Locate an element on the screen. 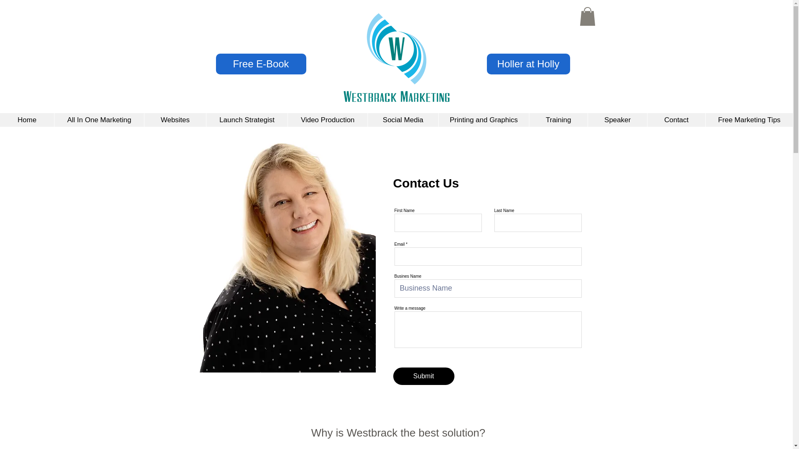 The width and height of the screenshot is (799, 449). Home is located at coordinates (27, 120).